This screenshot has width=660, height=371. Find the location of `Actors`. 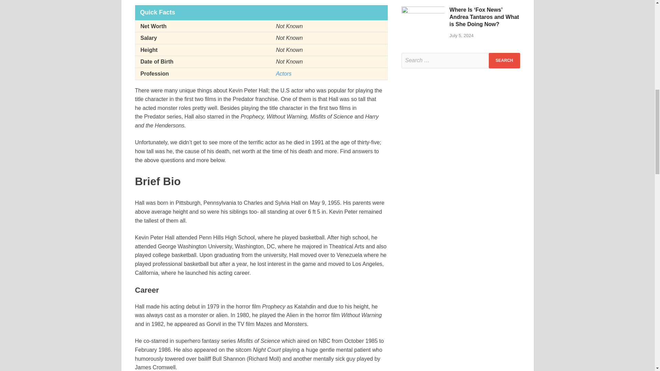

Actors is located at coordinates (284, 74).